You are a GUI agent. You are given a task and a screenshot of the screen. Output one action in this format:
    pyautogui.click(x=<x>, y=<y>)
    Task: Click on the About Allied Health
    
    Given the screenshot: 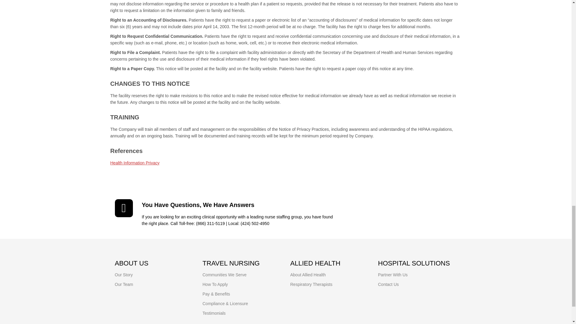 What is the action you would take?
    pyautogui.click(x=308, y=275)
    